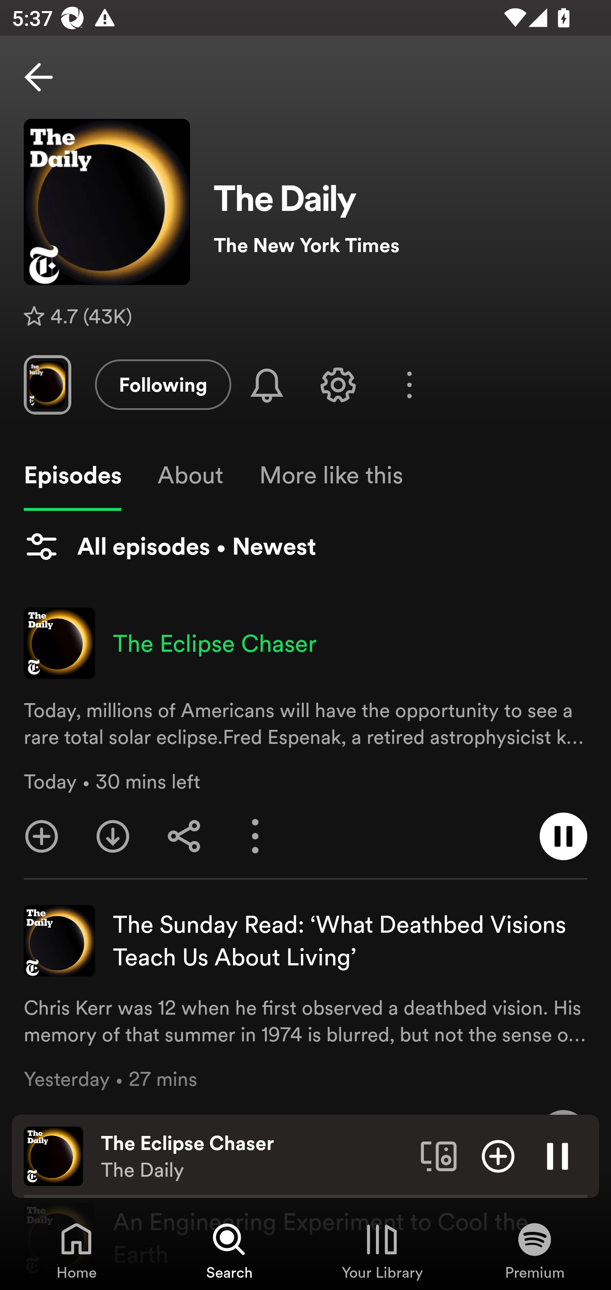 The height and width of the screenshot is (1290, 611). I want to click on Share, so click(184, 836).